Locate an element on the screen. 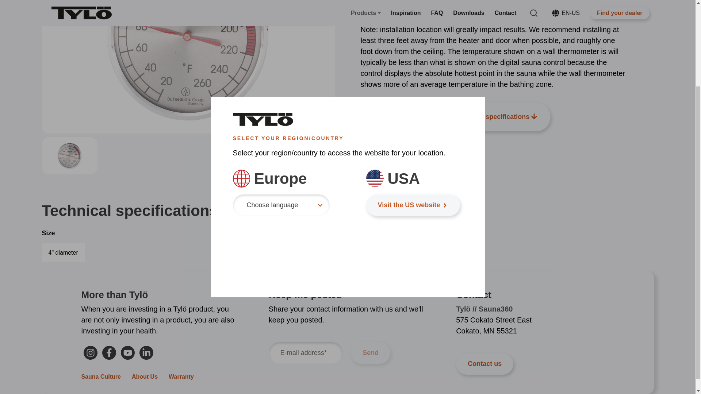 The height and width of the screenshot is (394, 701). Send is located at coordinates (281, 96).